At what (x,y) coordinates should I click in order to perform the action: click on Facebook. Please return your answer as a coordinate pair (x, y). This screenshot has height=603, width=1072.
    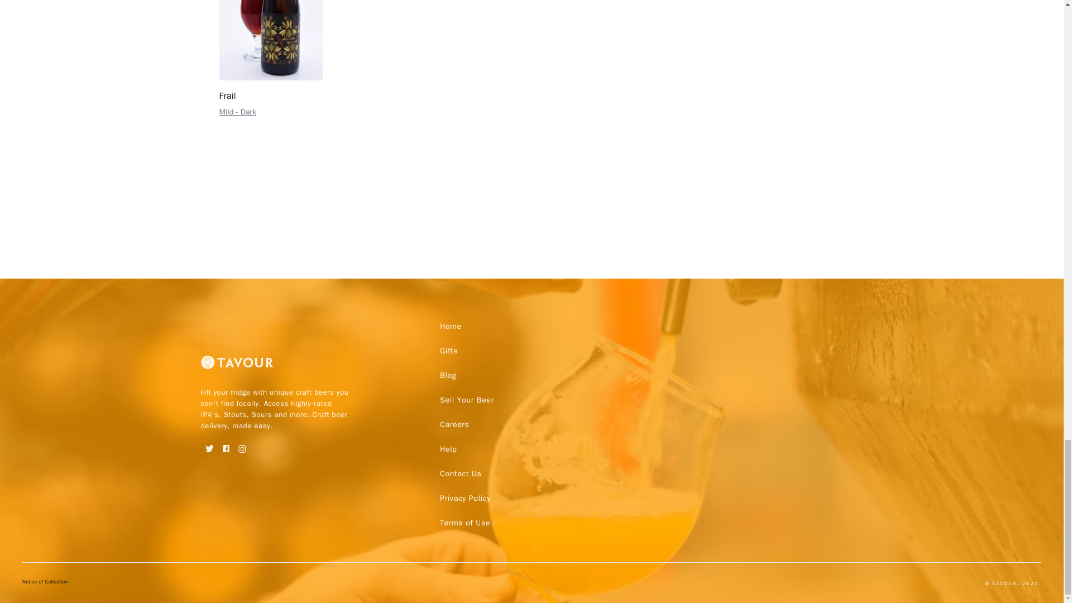
    Looking at the image, I should click on (226, 444).